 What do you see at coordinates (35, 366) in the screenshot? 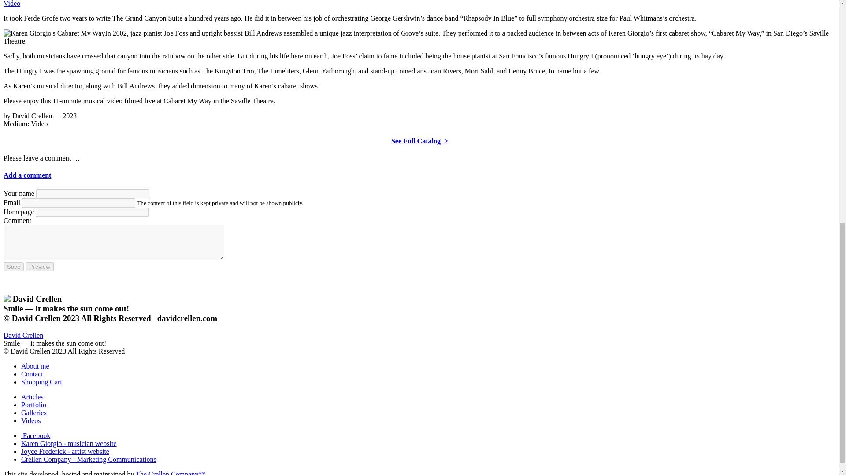
I see `About David Crellen` at bounding box center [35, 366].